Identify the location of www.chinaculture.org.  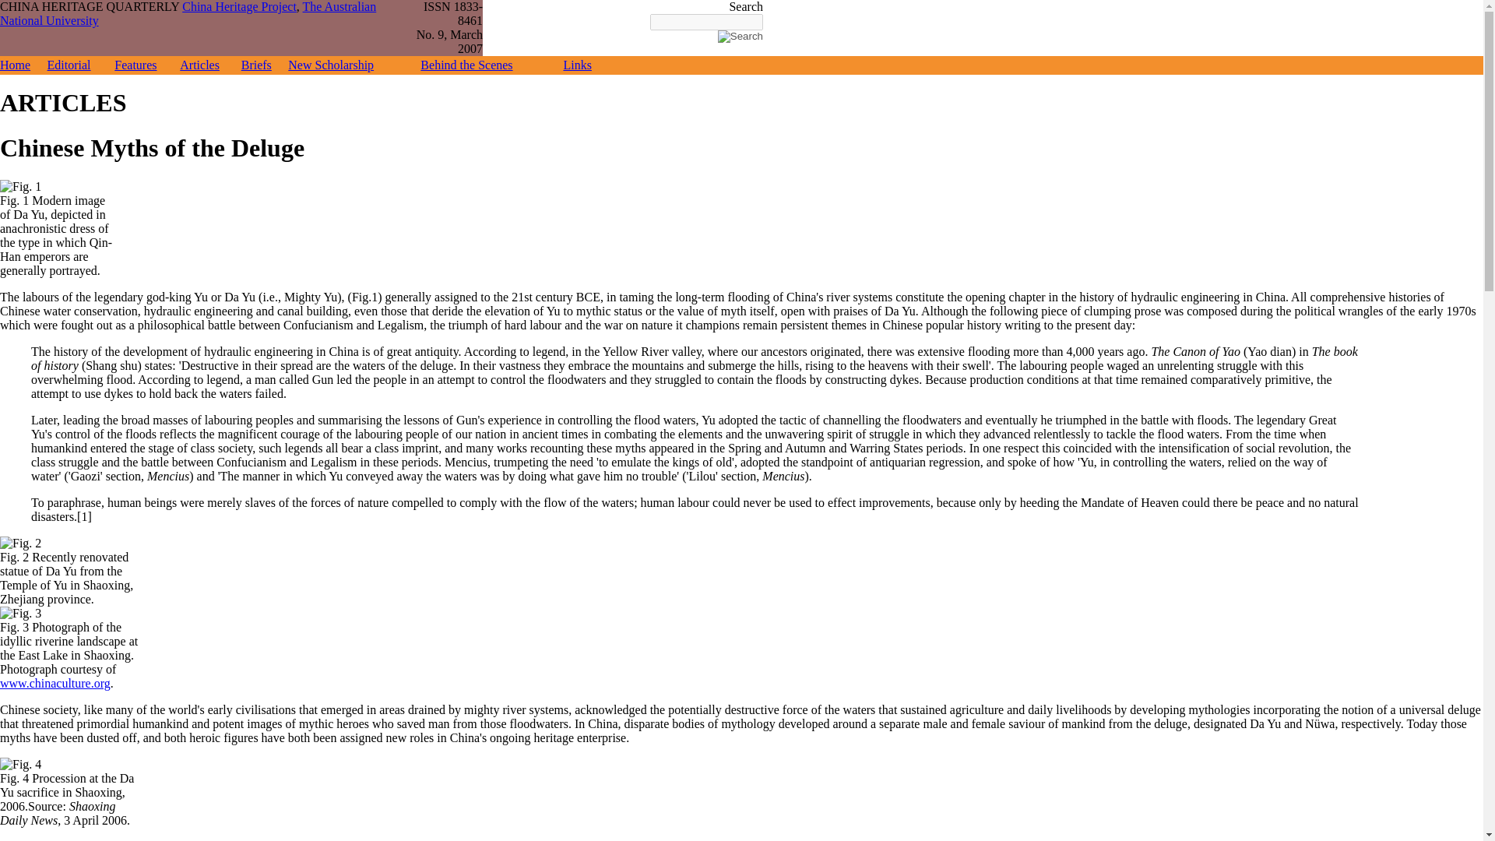
(55, 683).